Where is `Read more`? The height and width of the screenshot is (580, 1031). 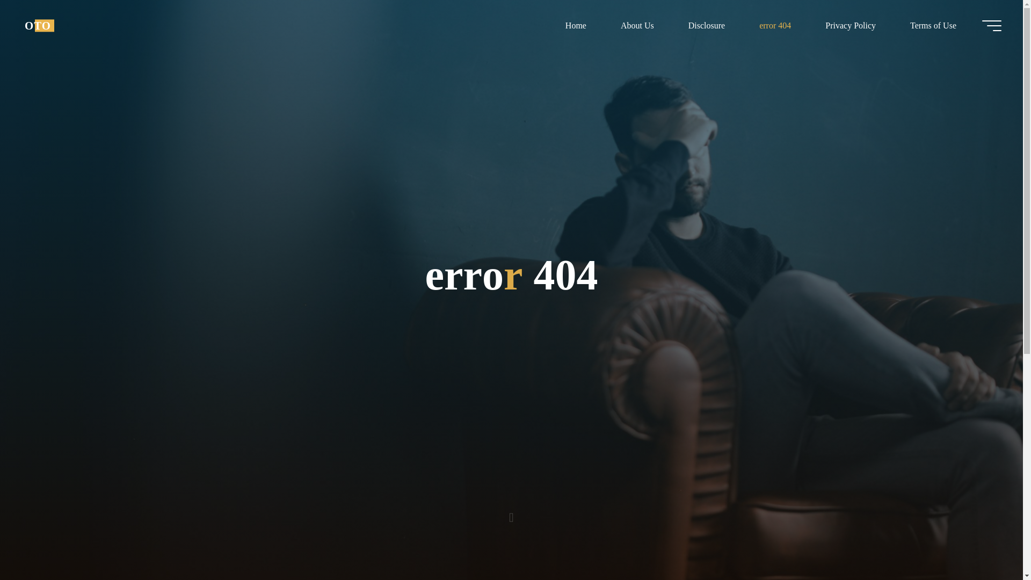
Read more is located at coordinates (511, 513).